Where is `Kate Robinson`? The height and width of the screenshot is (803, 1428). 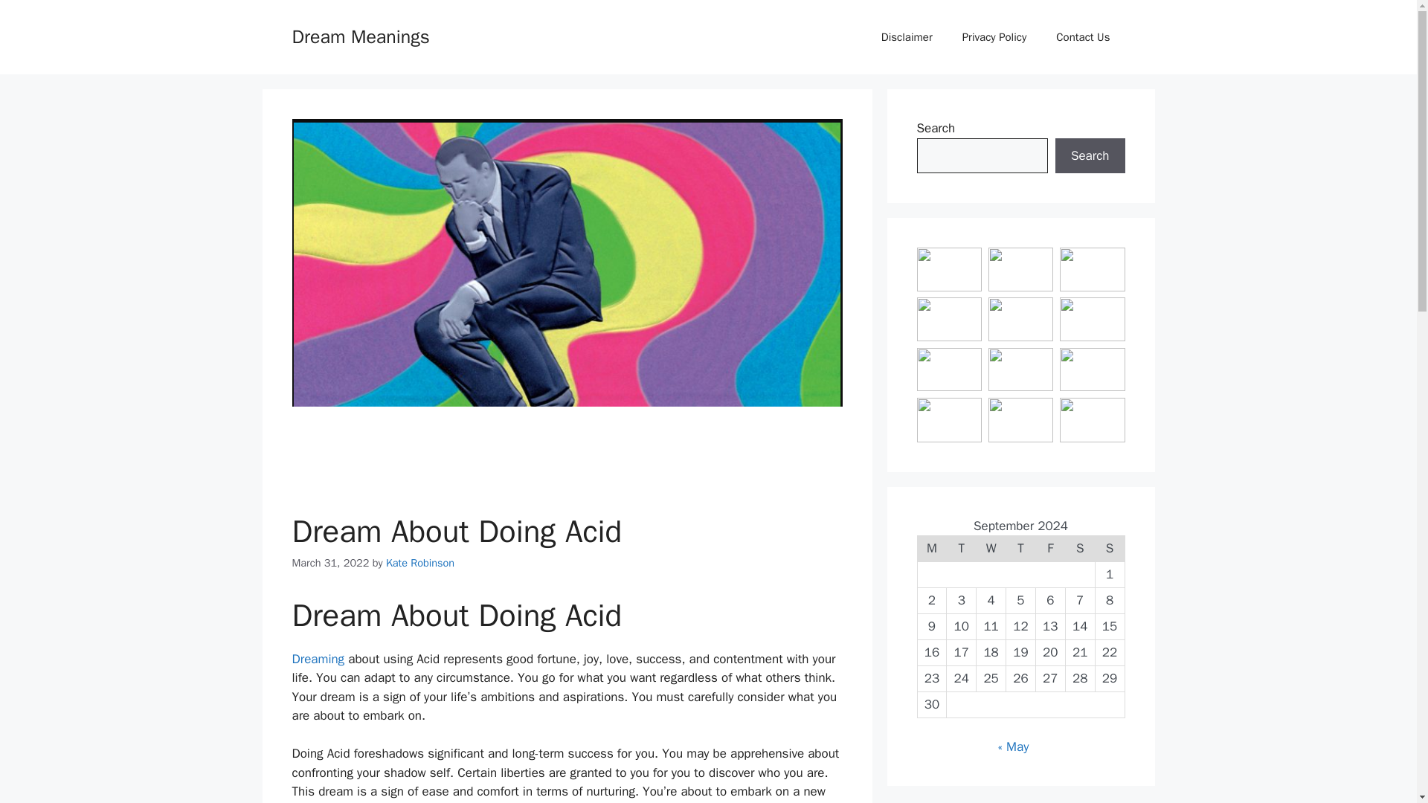
Kate Robinson is located at coordinates (419, 562).